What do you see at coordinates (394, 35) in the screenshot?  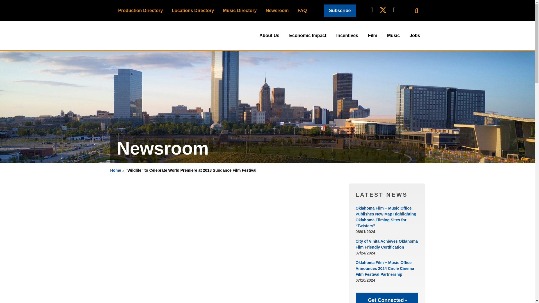 I see `Music` at bounding box center [394, 35].